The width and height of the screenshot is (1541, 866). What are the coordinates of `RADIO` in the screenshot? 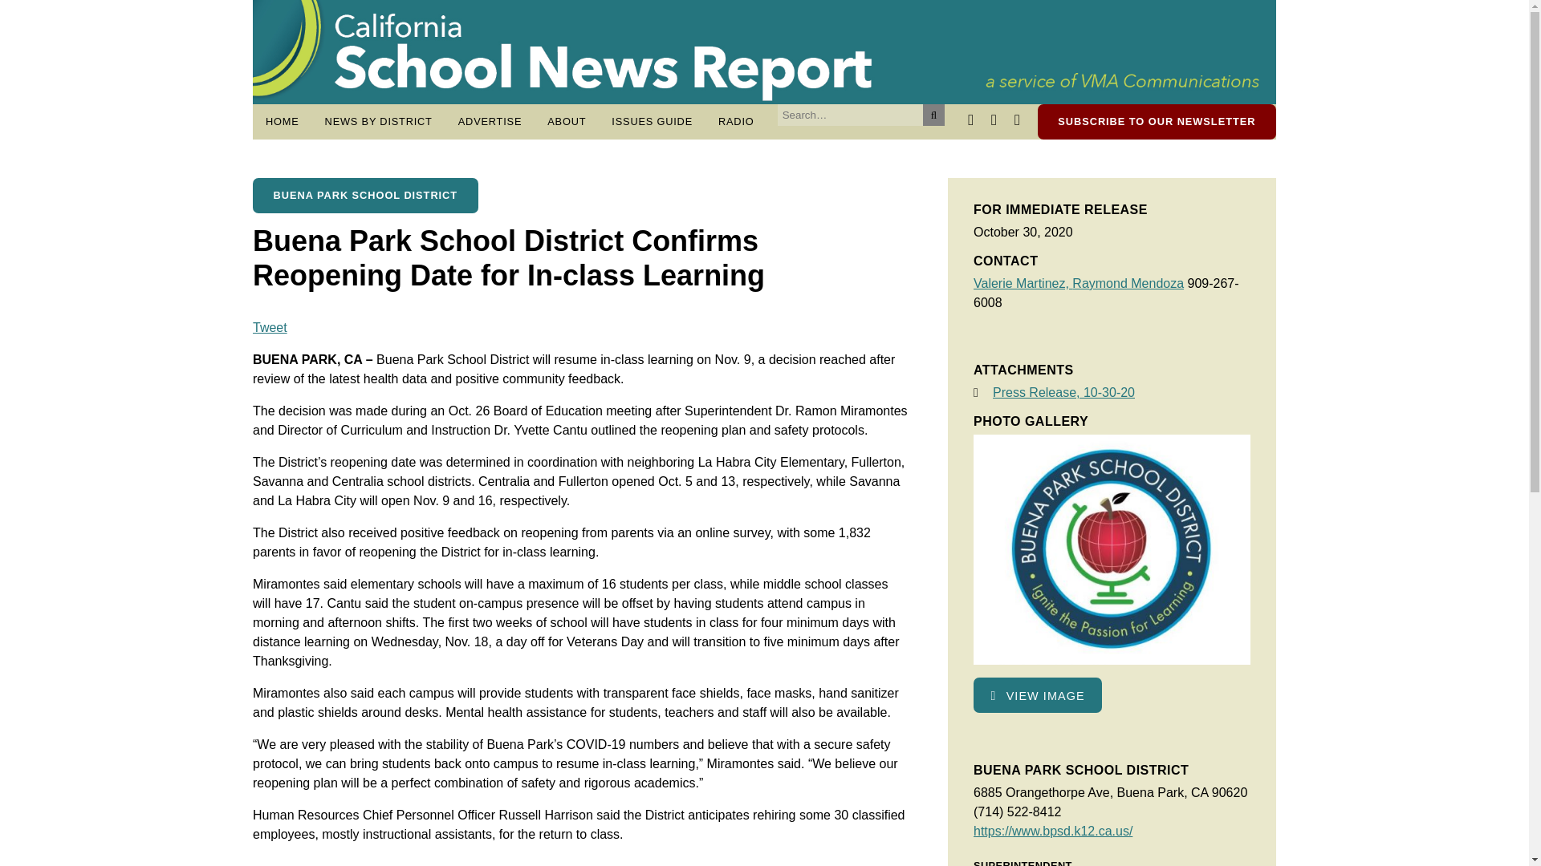 It's located at (737, 121).